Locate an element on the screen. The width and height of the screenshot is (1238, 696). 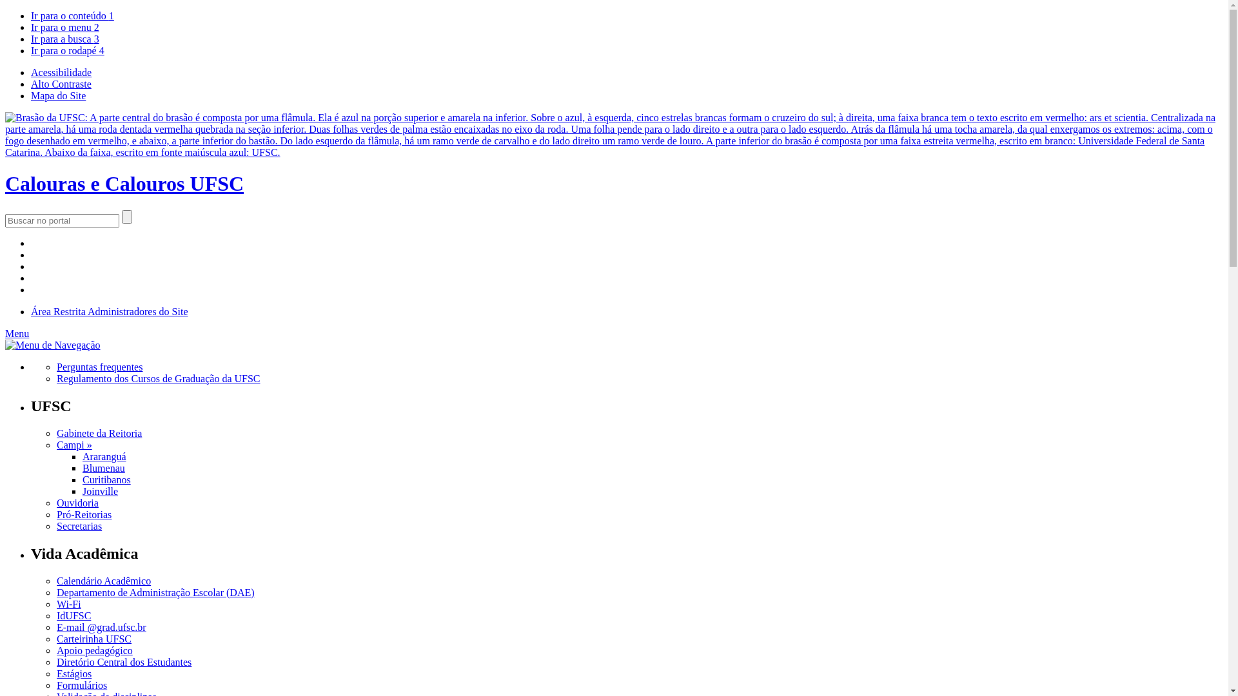
Perguntas frequentes is located at coordinates (99, 367).